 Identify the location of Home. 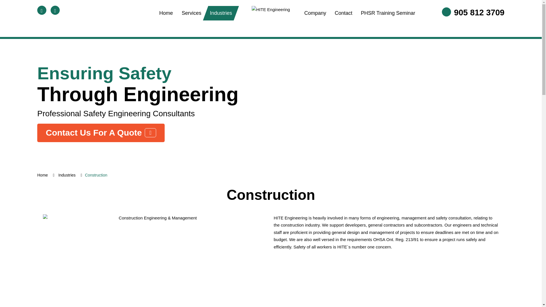
(166, 13).